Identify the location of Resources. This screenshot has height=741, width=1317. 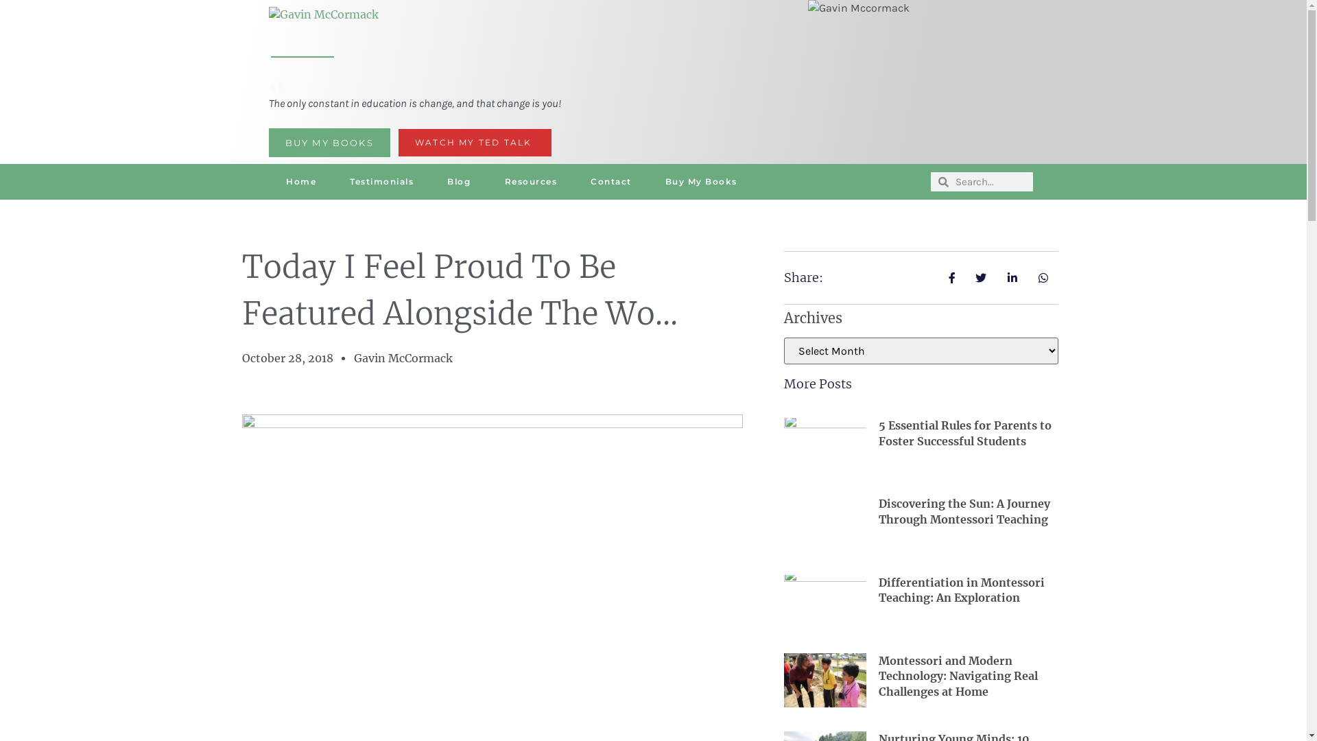
(531, 182).